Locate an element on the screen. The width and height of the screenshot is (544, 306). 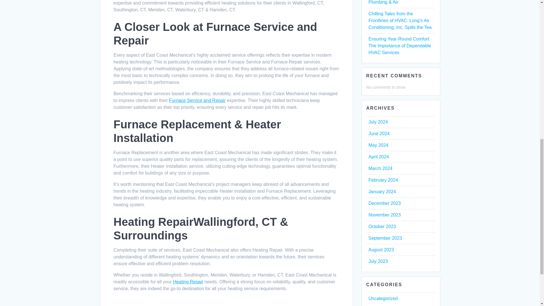
October 2023 is located at coordinates (382, 226).